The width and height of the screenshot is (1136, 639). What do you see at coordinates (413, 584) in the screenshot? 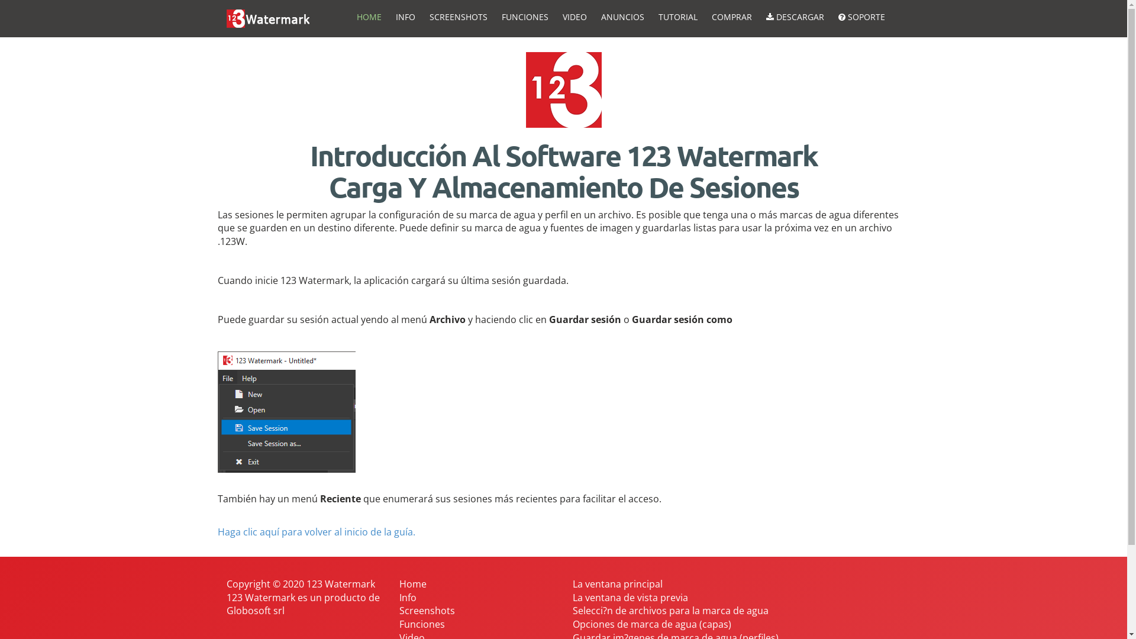
I see `Home` at bounding box center [413, 584].